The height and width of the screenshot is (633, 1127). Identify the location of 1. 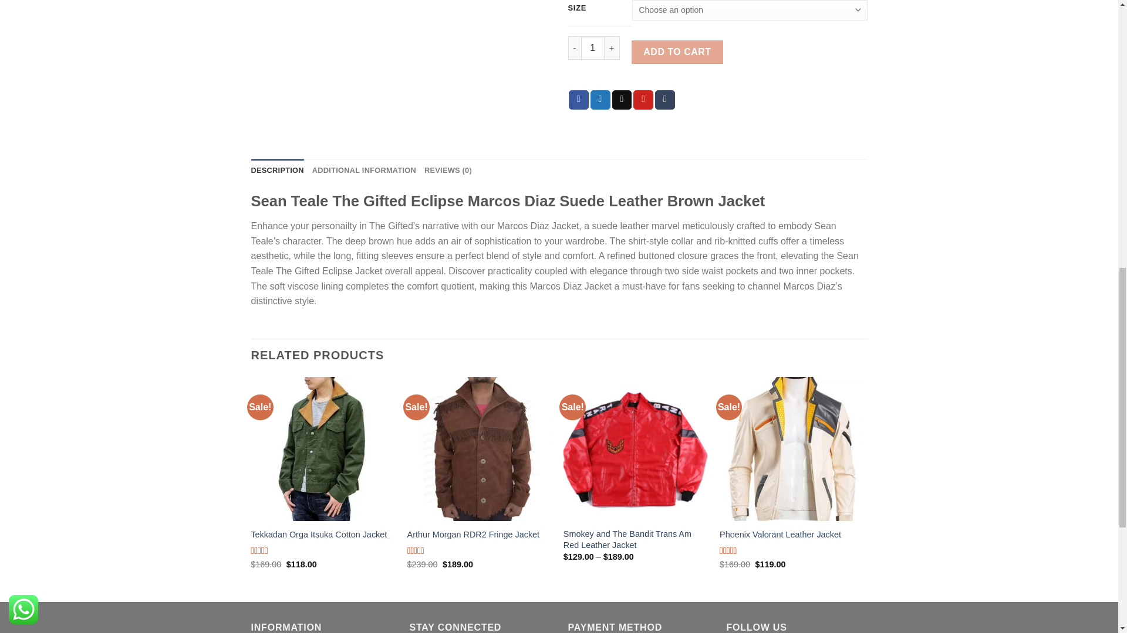
(593, 47).